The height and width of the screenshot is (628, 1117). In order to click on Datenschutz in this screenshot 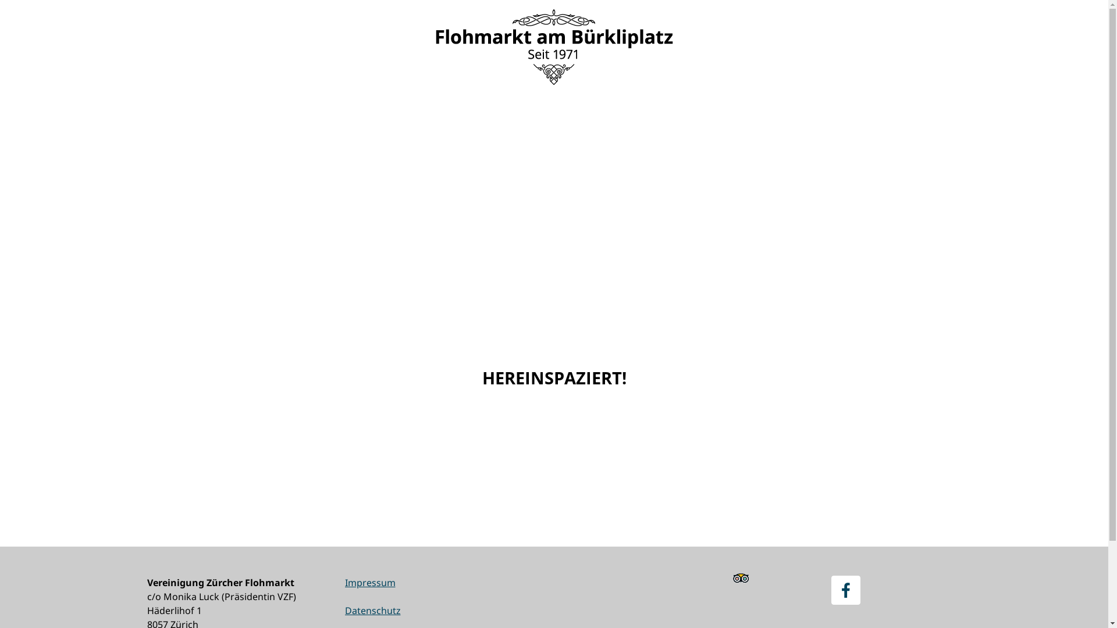, I will do `click(372, 611)`.